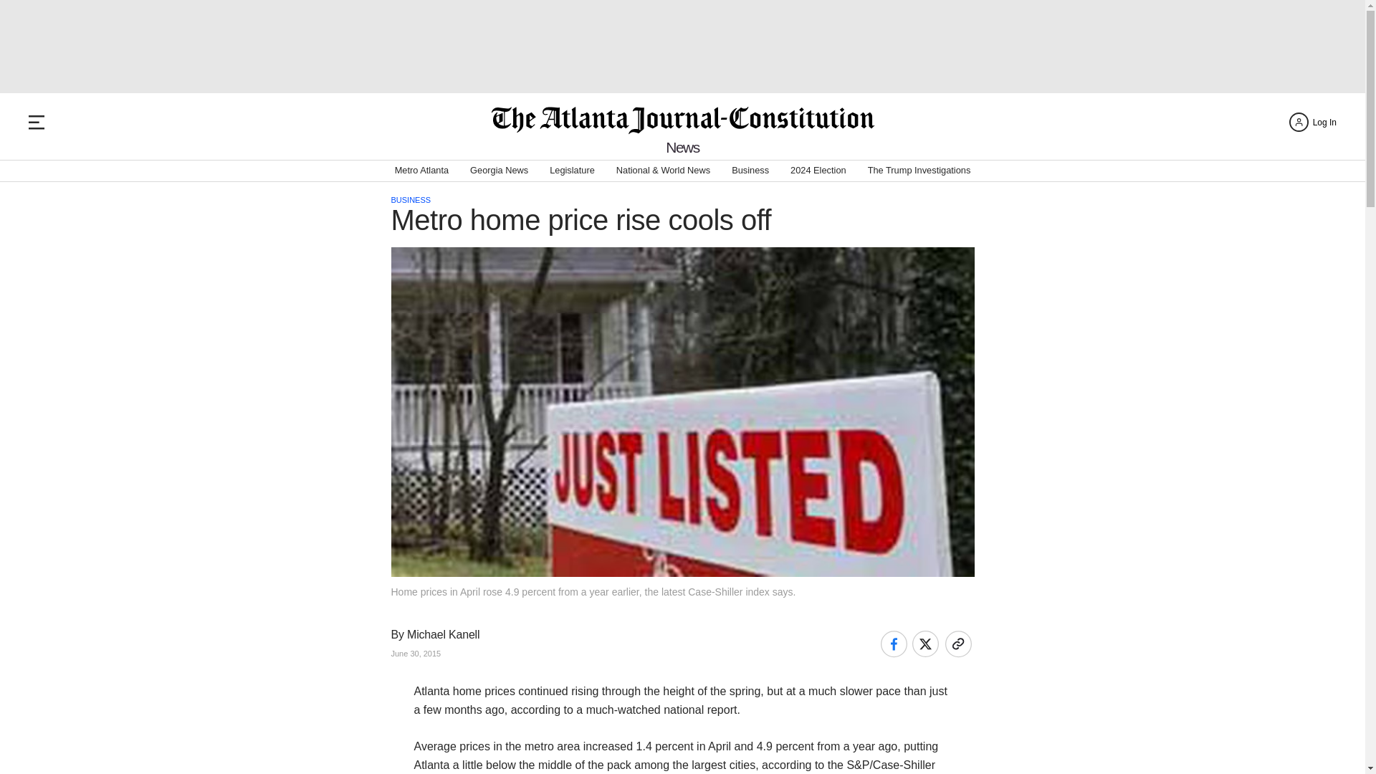 The width and height of the screenshot is (1376, 774). Describe the element at coordinates (572, 171) in the screenshot. I see `Legislature` at that location.